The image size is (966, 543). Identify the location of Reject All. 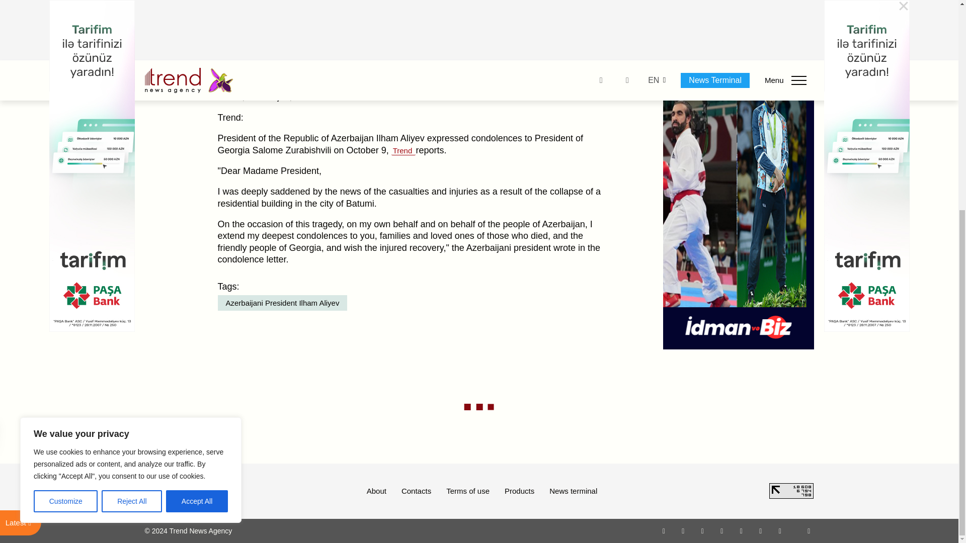
(132, 162).